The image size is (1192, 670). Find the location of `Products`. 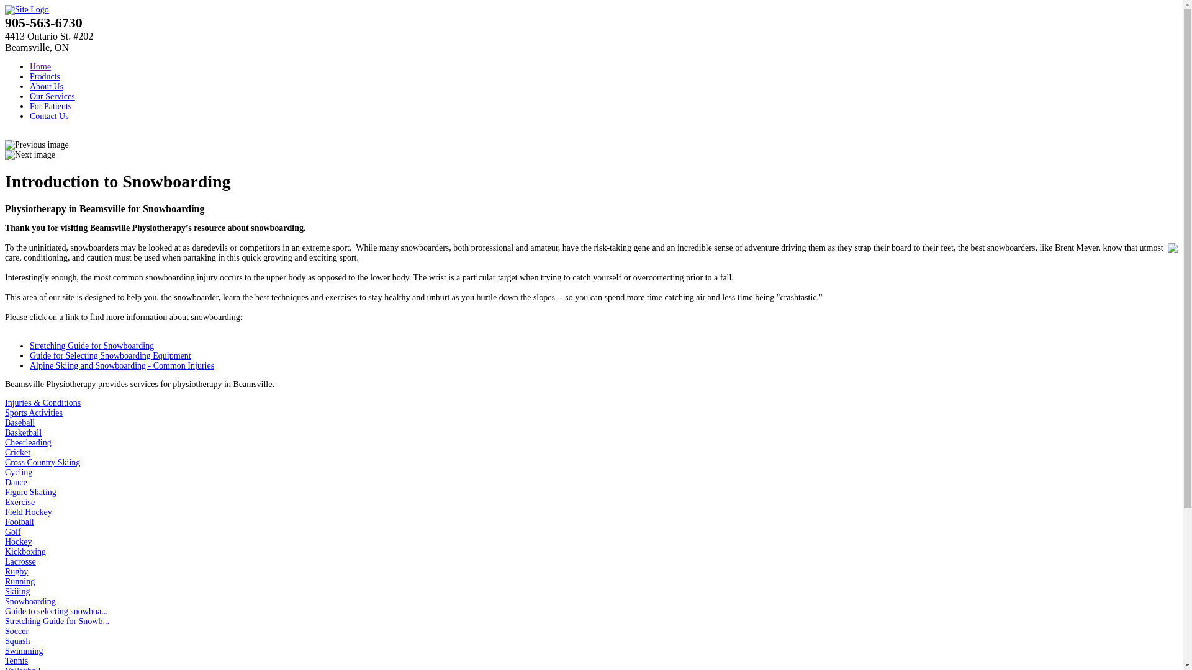

Products is located at coordinates (45, 77).